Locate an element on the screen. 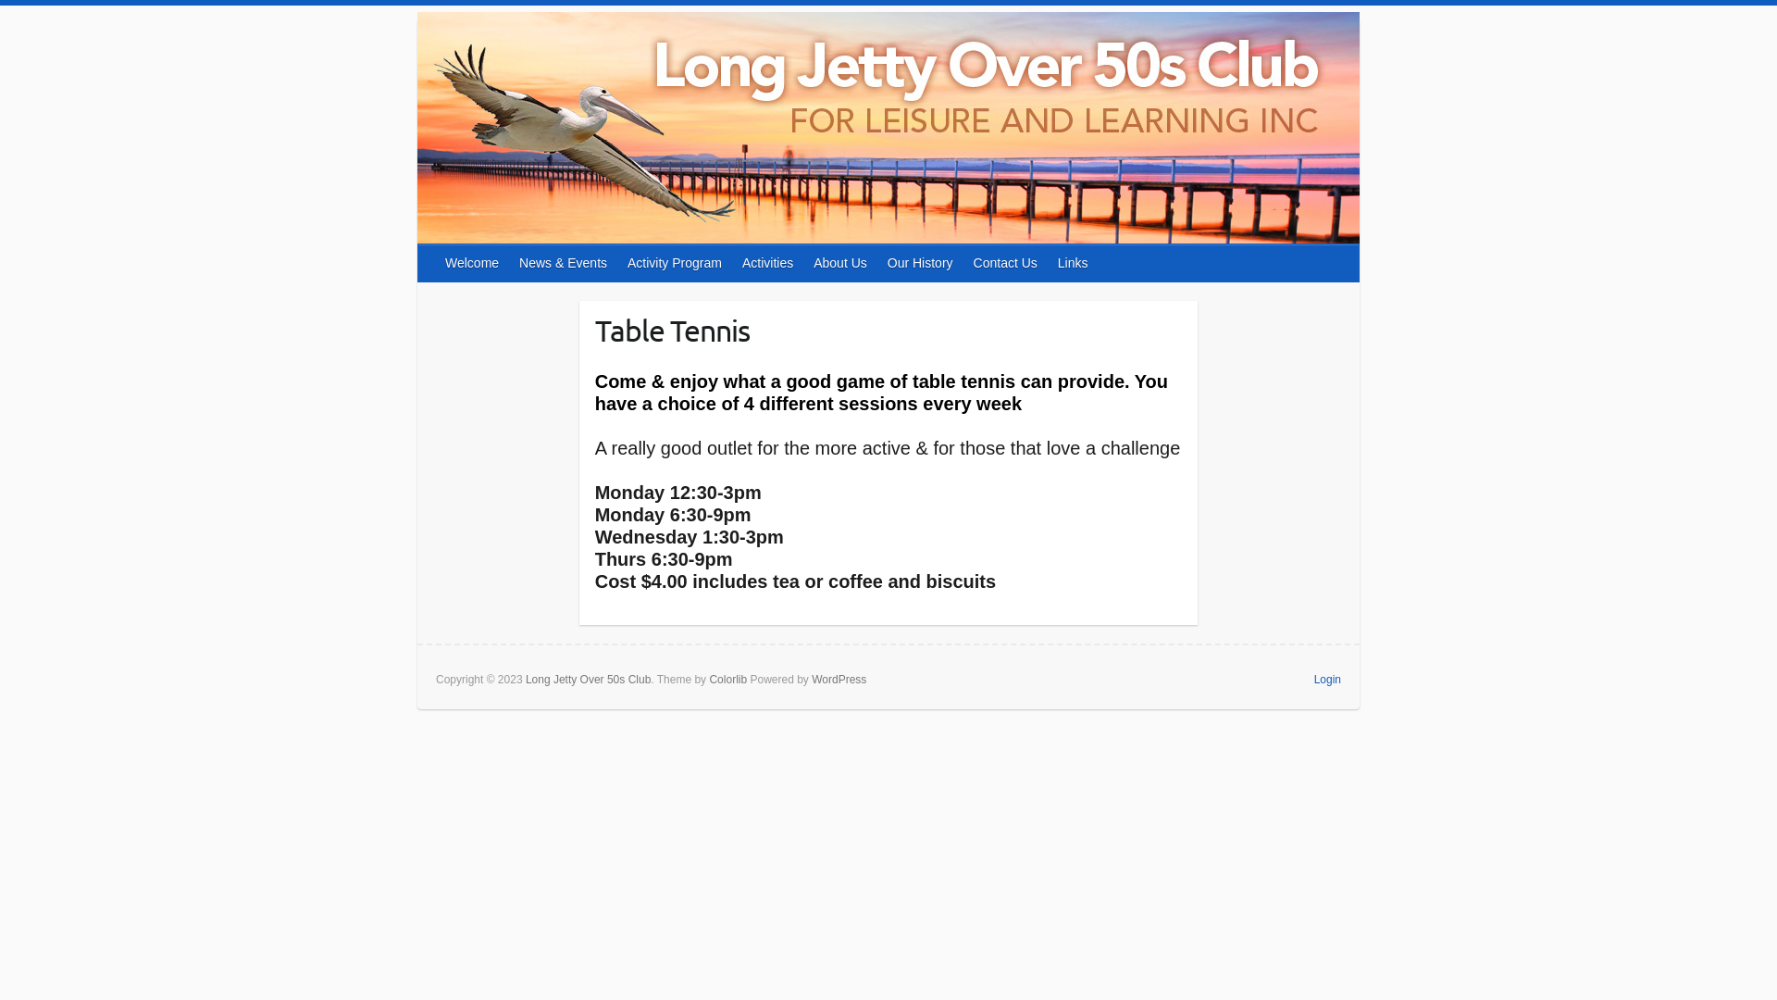  WordPress is located at coordinates (839, 680).